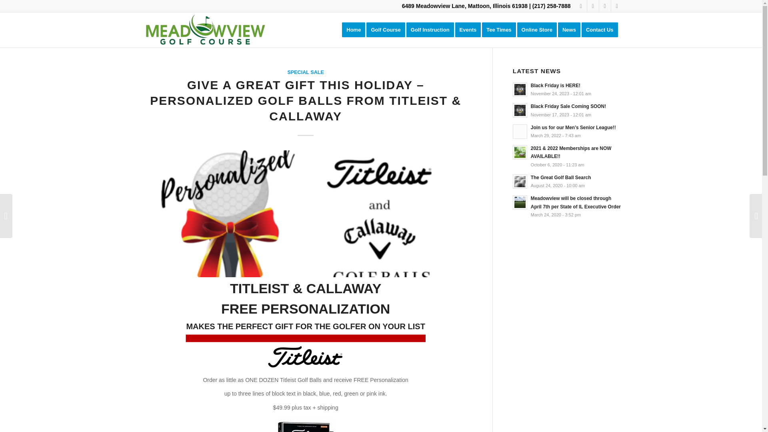  I want to click on Online Store, so click(539, 30).